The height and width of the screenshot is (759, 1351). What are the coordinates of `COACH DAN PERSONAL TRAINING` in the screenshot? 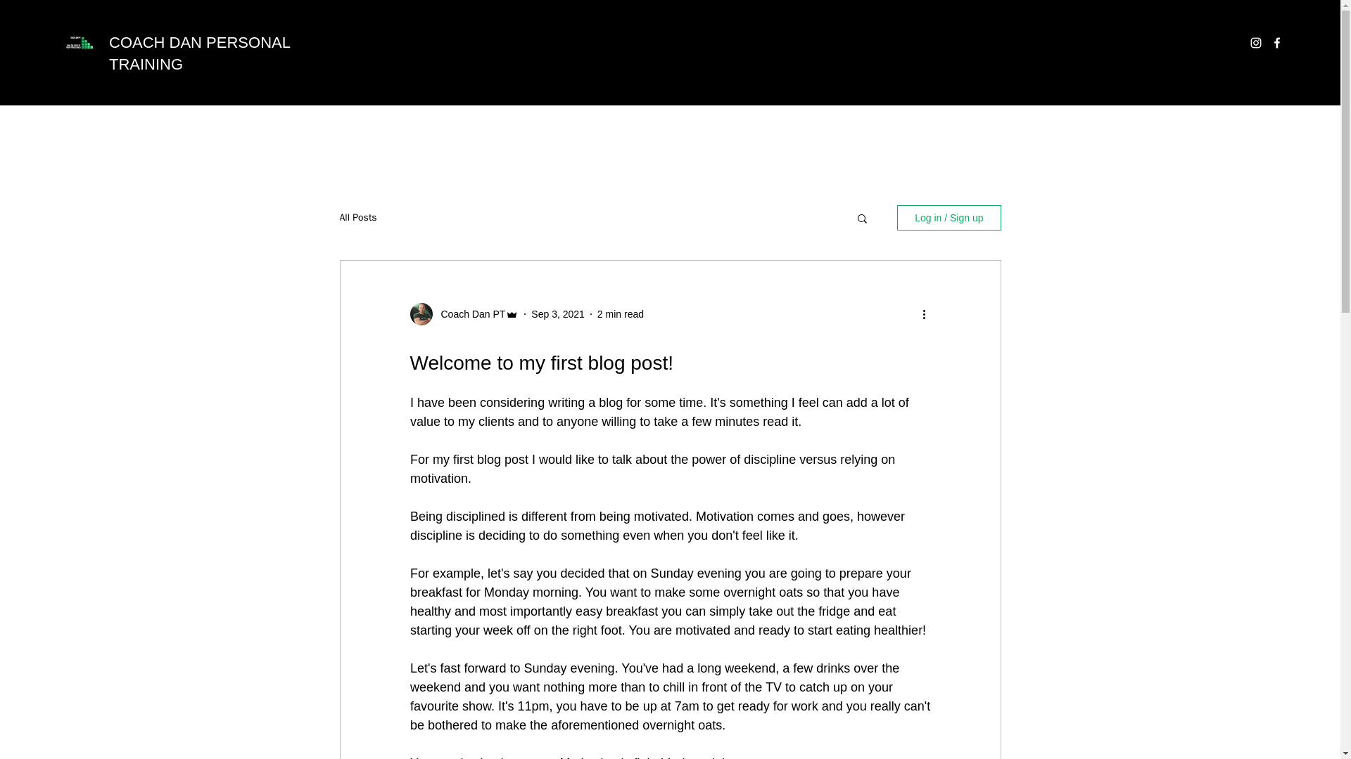 It's located at (200, 53).